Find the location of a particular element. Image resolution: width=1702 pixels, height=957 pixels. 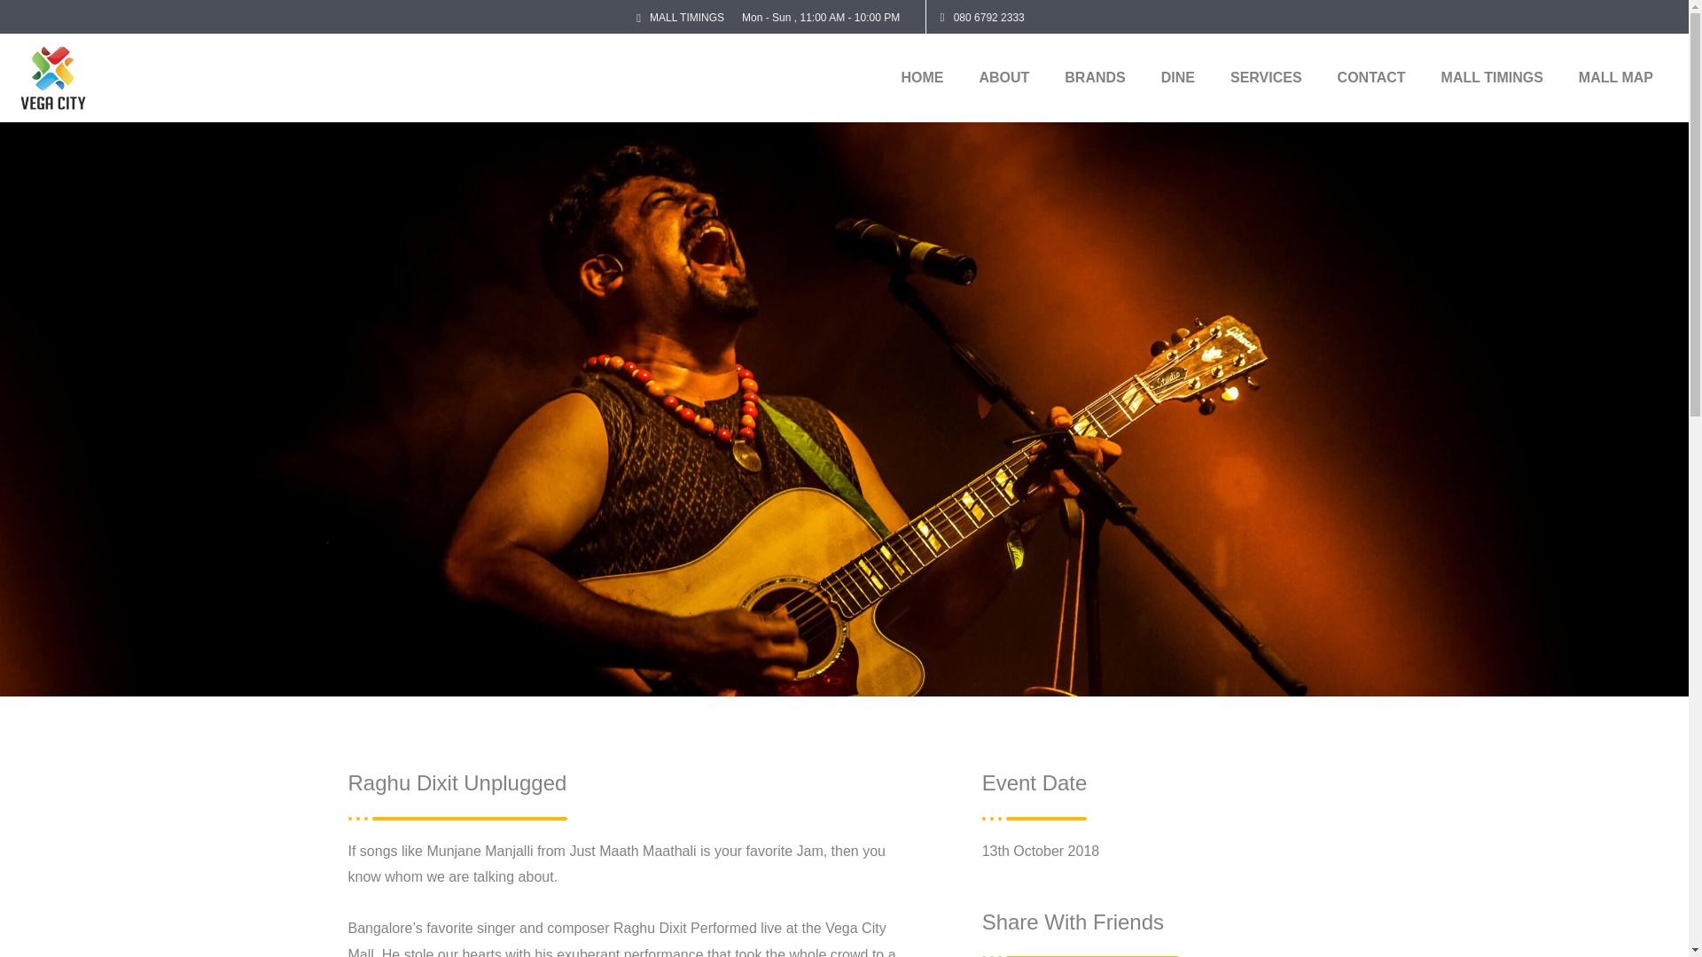

HOME is located at coordinates (922, 78).